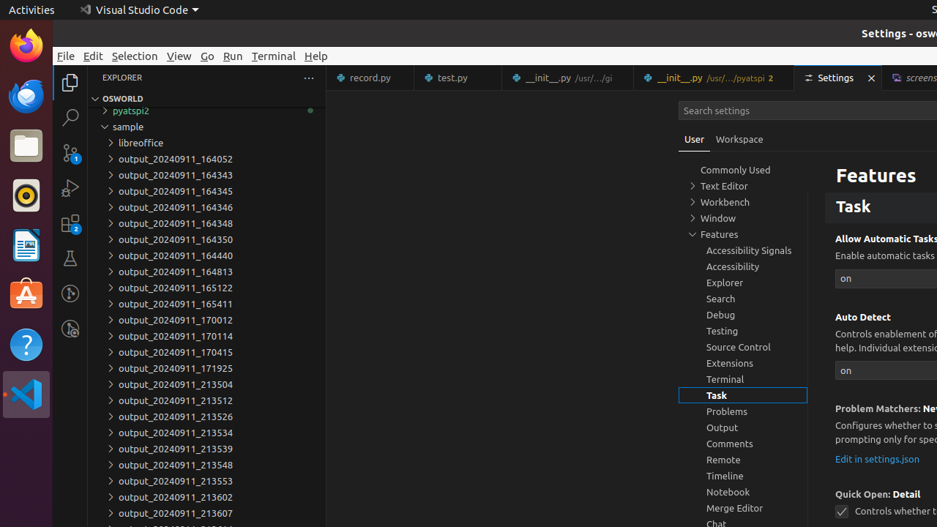  What do you see at coordinates (206, 336) in the screenshot?
I see `output_20240911_170114` at bounding box center [206, 336].